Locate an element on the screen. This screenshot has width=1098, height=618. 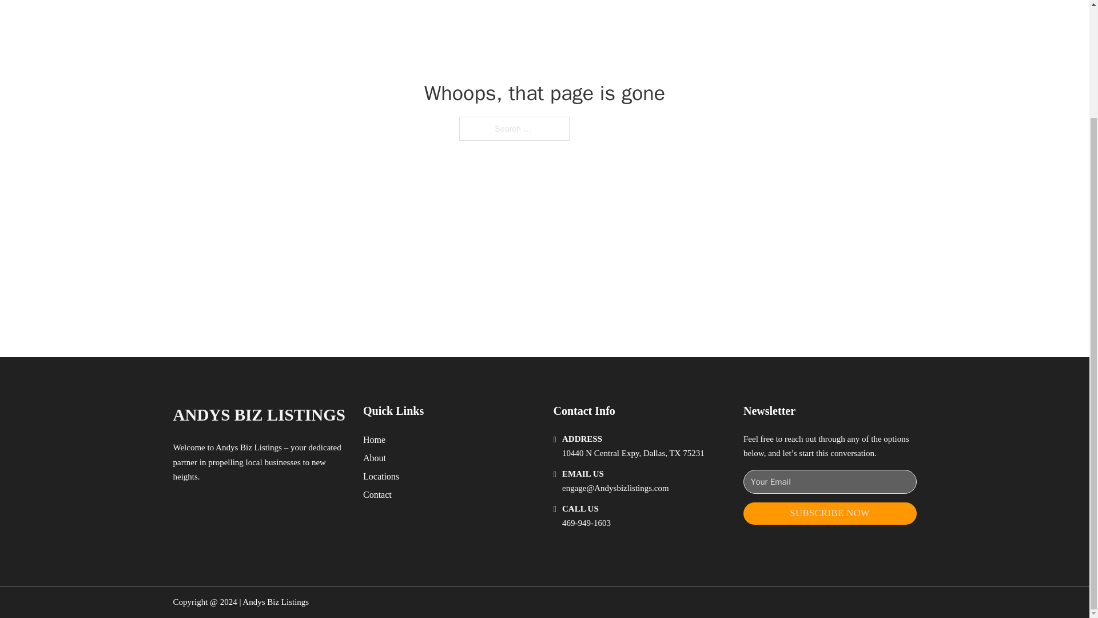
Contact is located at coordinates (377, 494).